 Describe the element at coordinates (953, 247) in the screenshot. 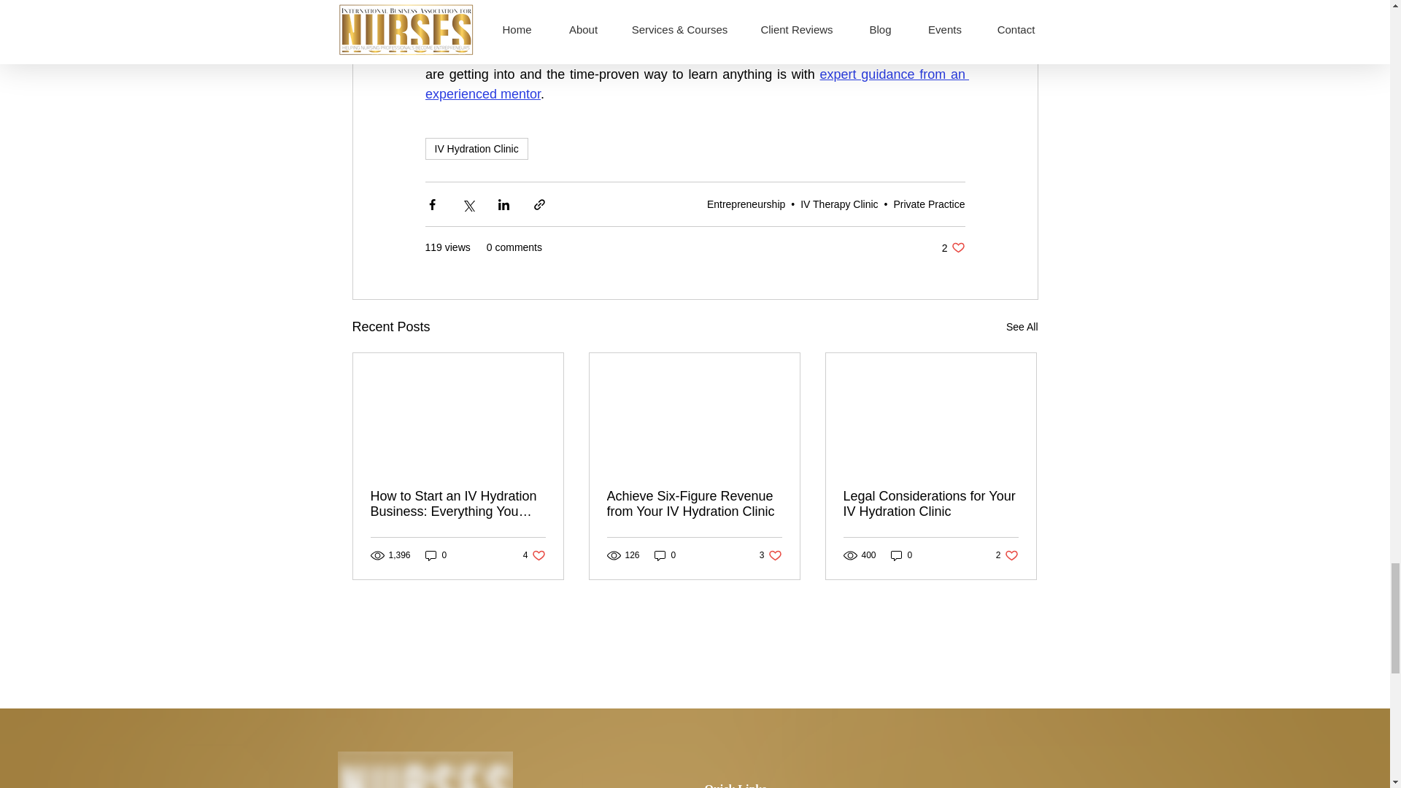

I see `Private Practice` at that location.